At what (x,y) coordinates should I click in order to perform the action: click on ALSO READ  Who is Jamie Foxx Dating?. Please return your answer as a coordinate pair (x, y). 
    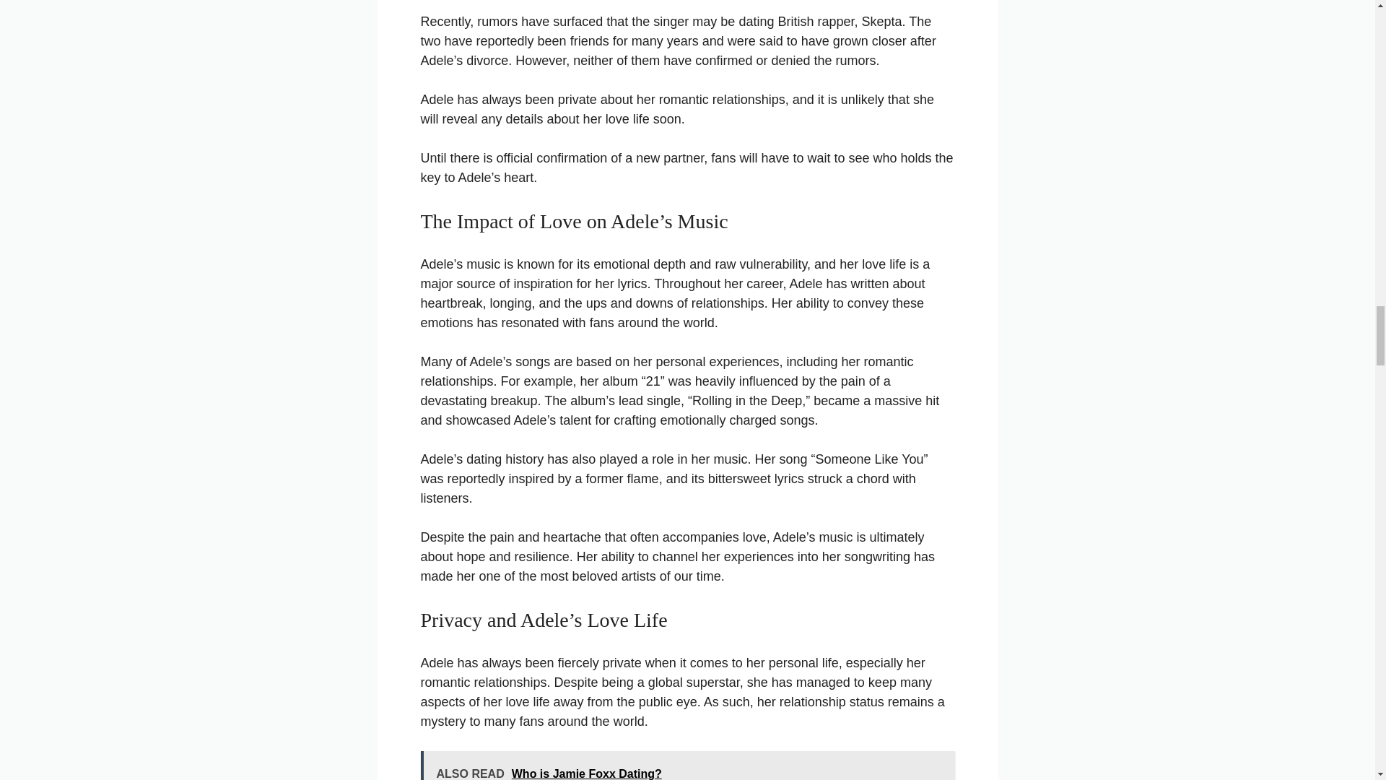
    Looking at the image, I should click on (687, 766).